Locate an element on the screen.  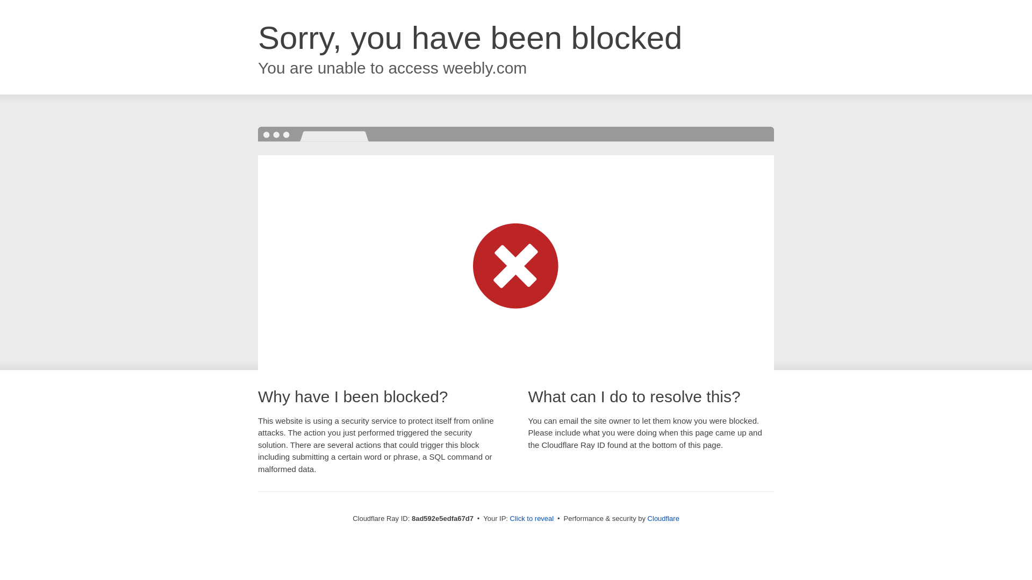
Click to reveal is located at coordinates (532, 519).